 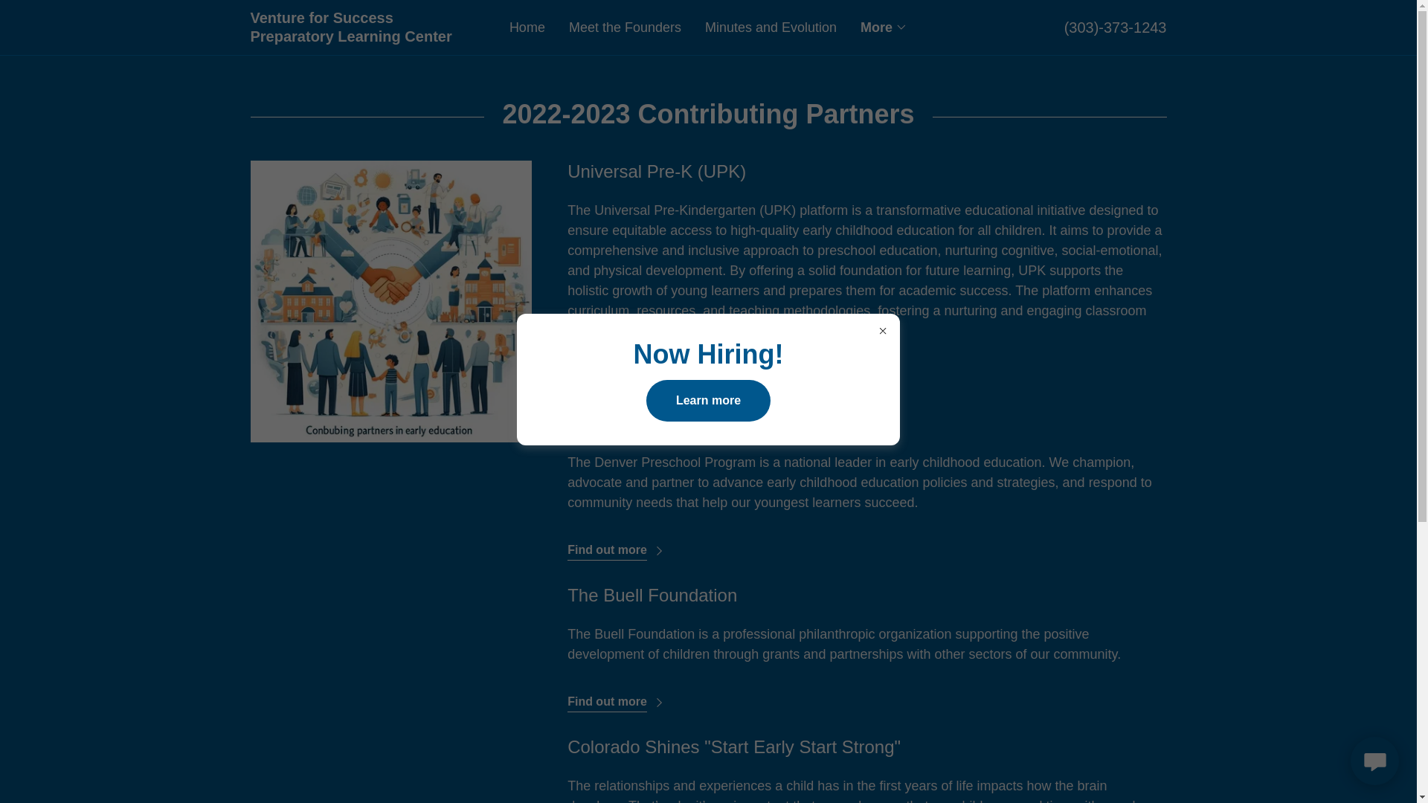 I want to click on Minutes and Evolution, so click(x=771, y=28).